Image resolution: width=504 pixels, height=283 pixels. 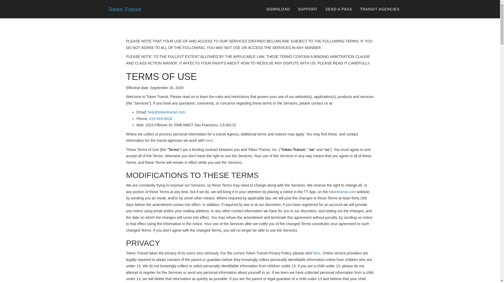 I want to click on SUPPORT, so click(x=308, y=9).